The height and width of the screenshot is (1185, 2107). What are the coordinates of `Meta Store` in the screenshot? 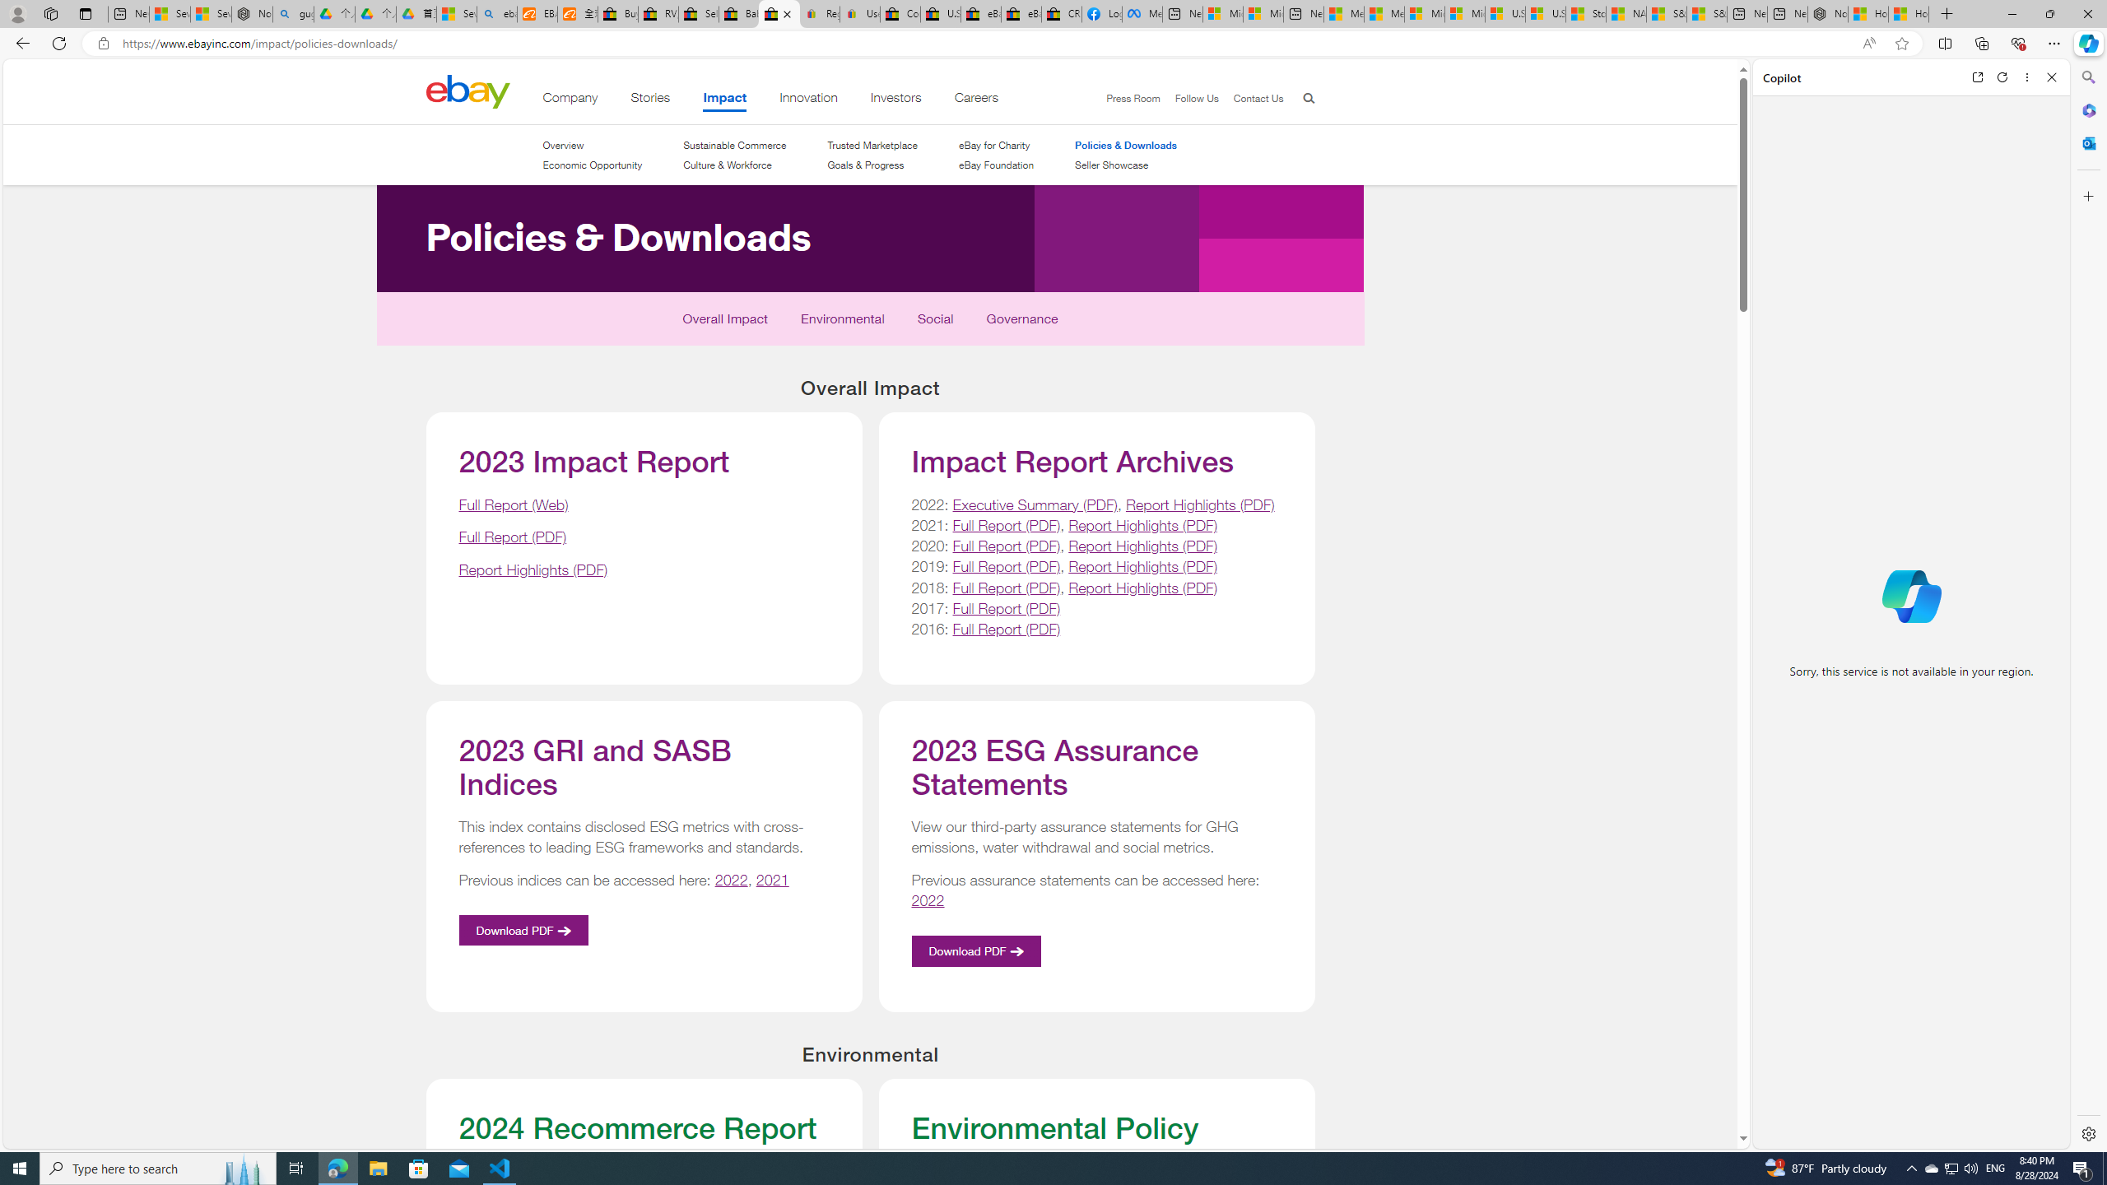 It's located at (1142, 14).